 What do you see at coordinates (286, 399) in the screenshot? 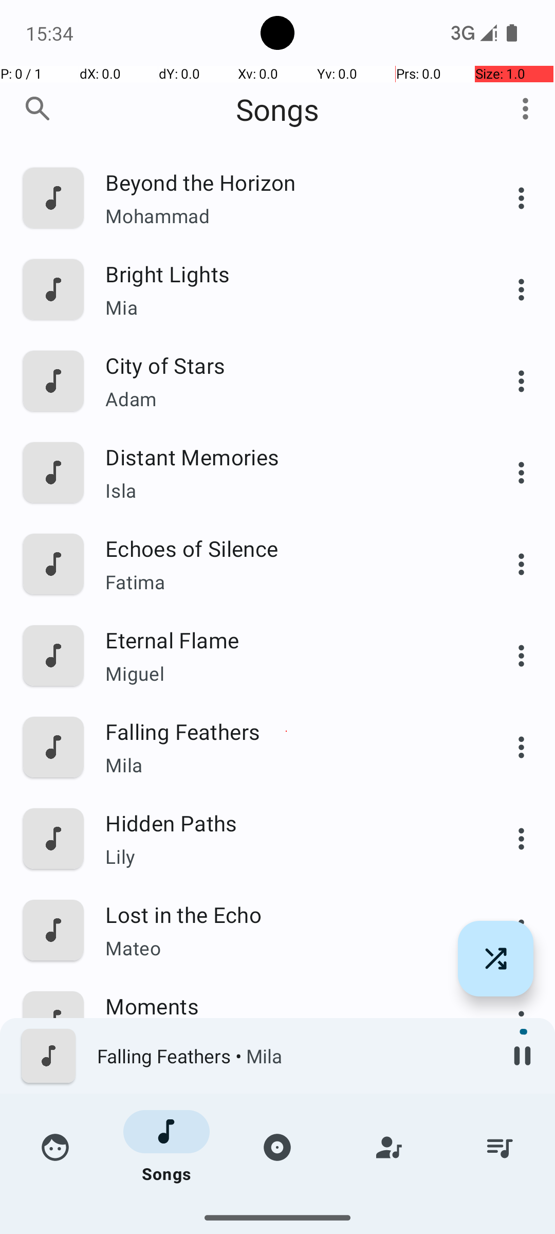
I see `Adam` at bounding box center [286, 399].